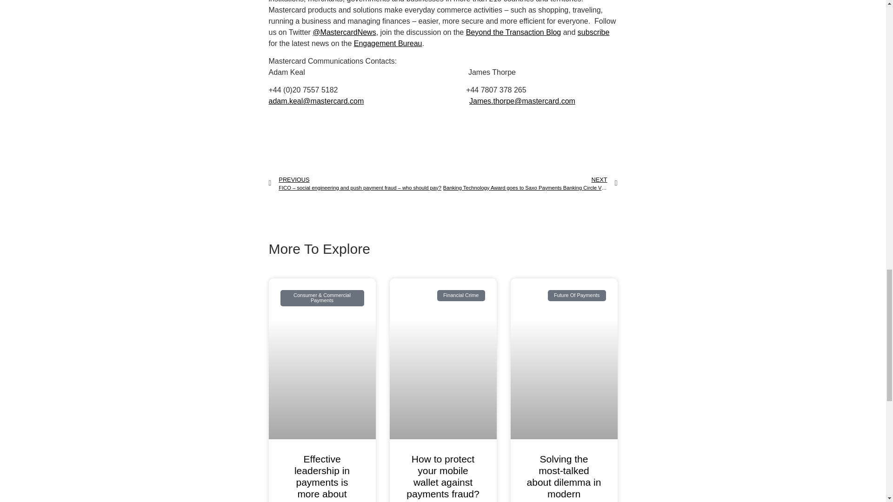  I want to click on Engagement Bureau, so click(388, 43).